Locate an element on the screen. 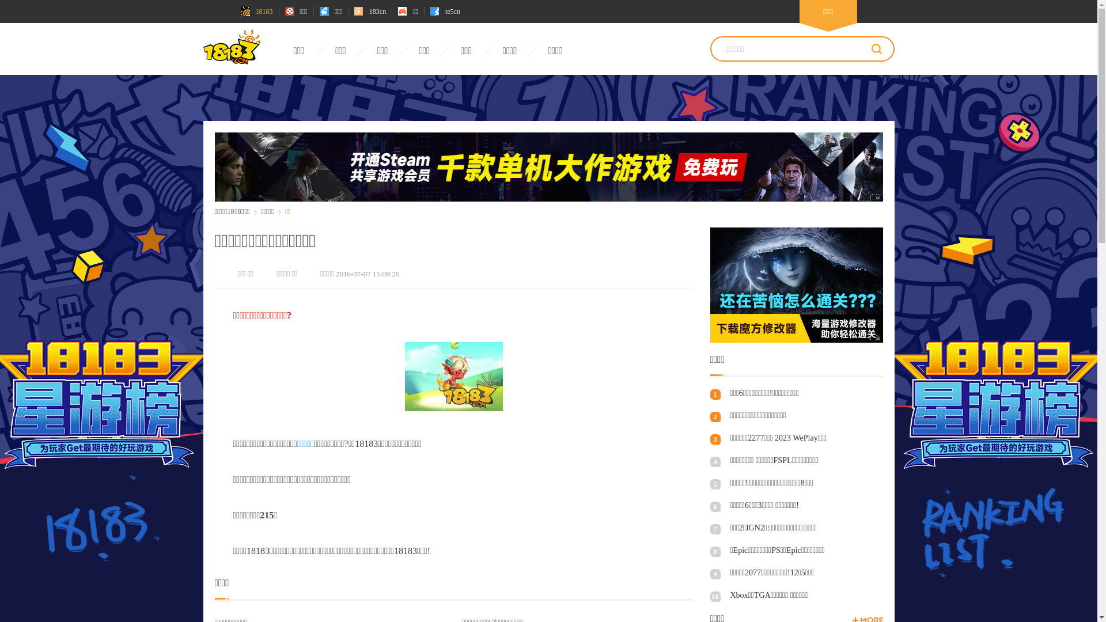 This screenshot has height=622, width=1106. 183cn is located at coordinates (370, 12).